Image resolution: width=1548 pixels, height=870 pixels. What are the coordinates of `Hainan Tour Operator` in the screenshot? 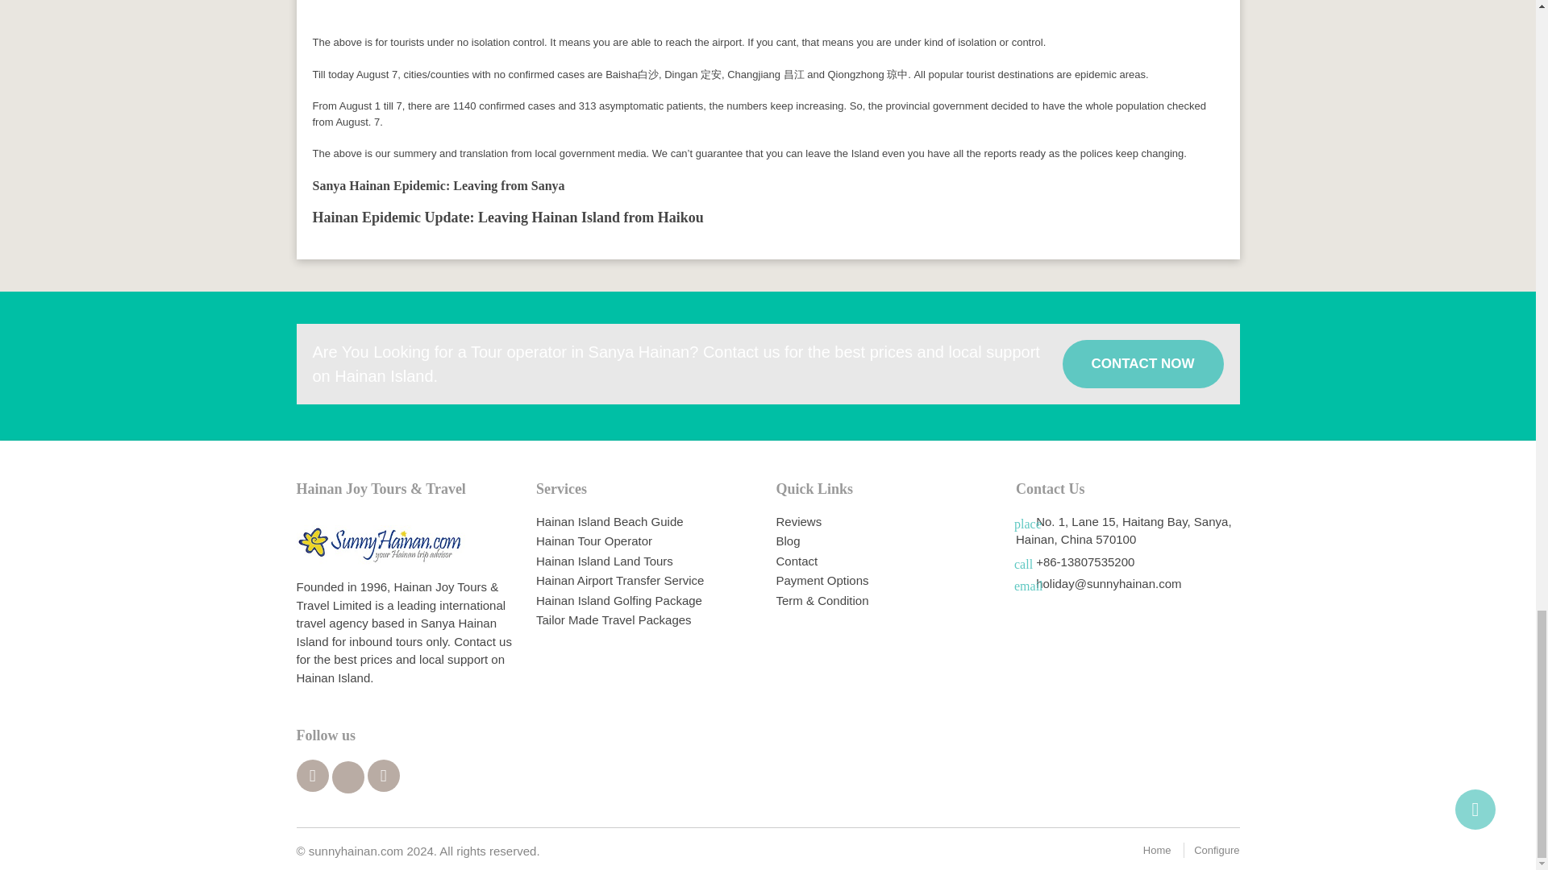 It's located at (593, 541).